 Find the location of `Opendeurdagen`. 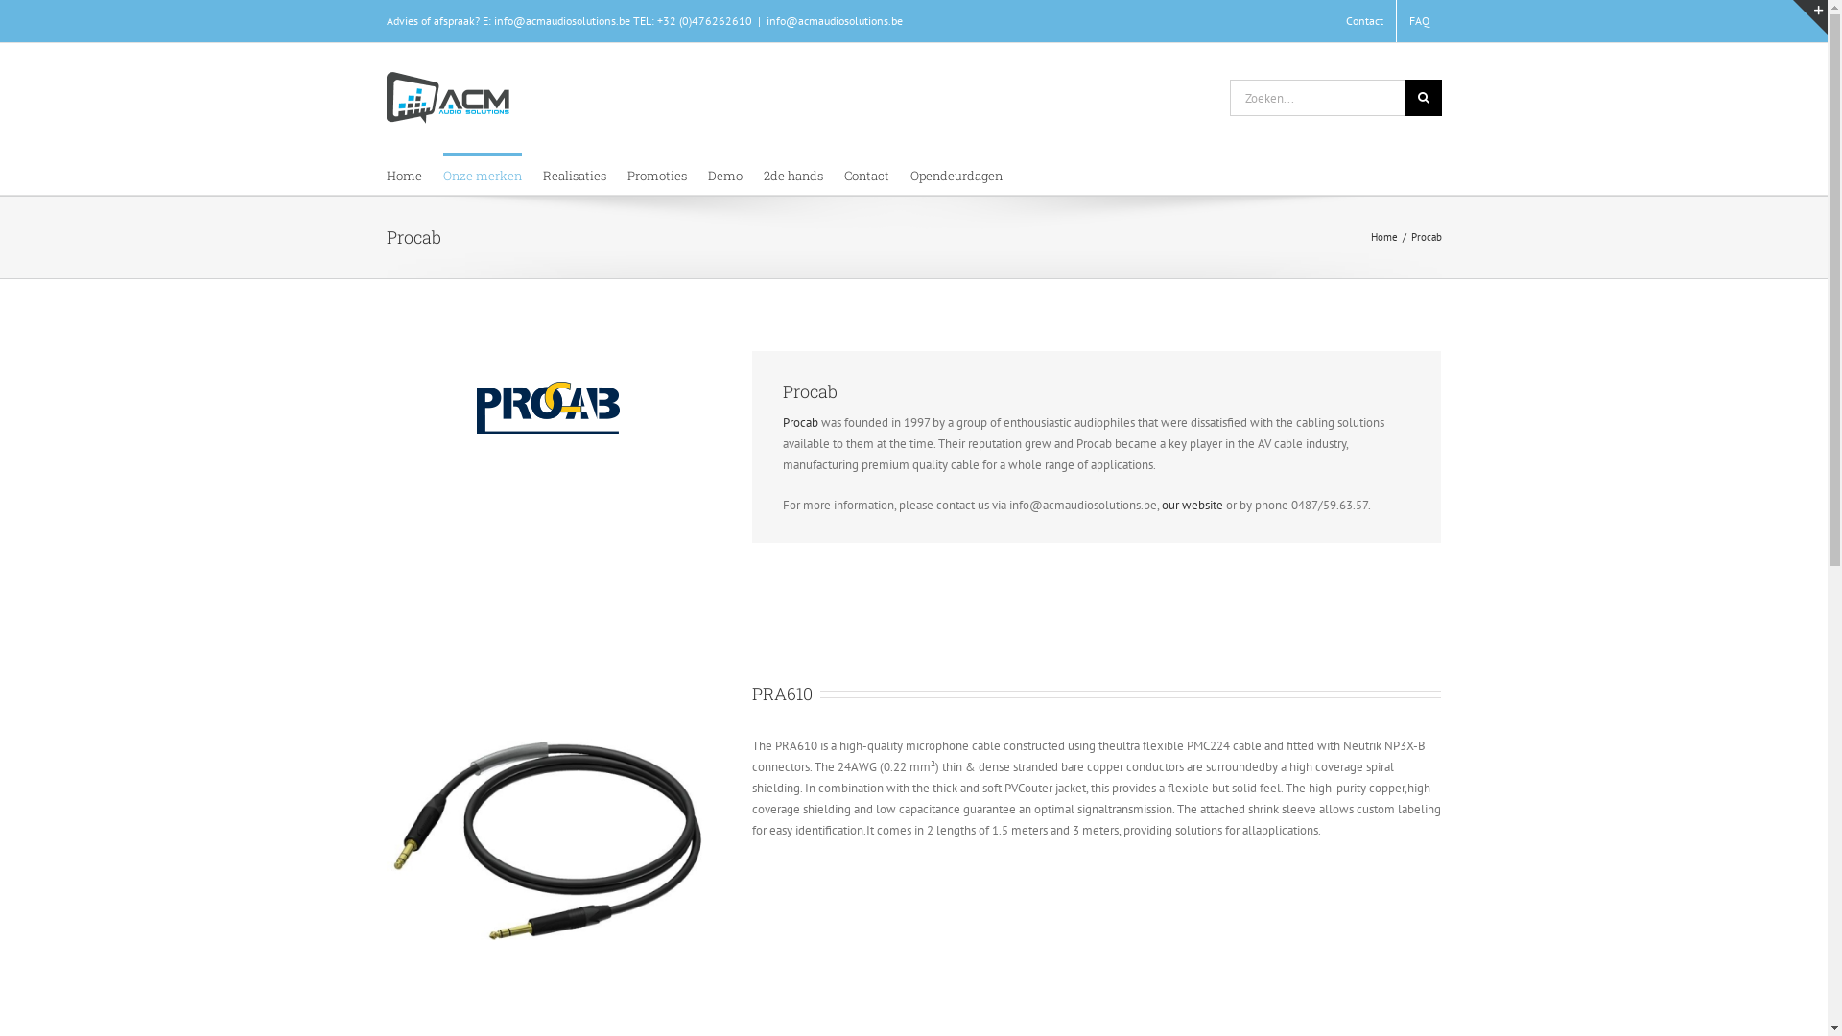

Opendeurdagen is located at coordinates (956, 175).